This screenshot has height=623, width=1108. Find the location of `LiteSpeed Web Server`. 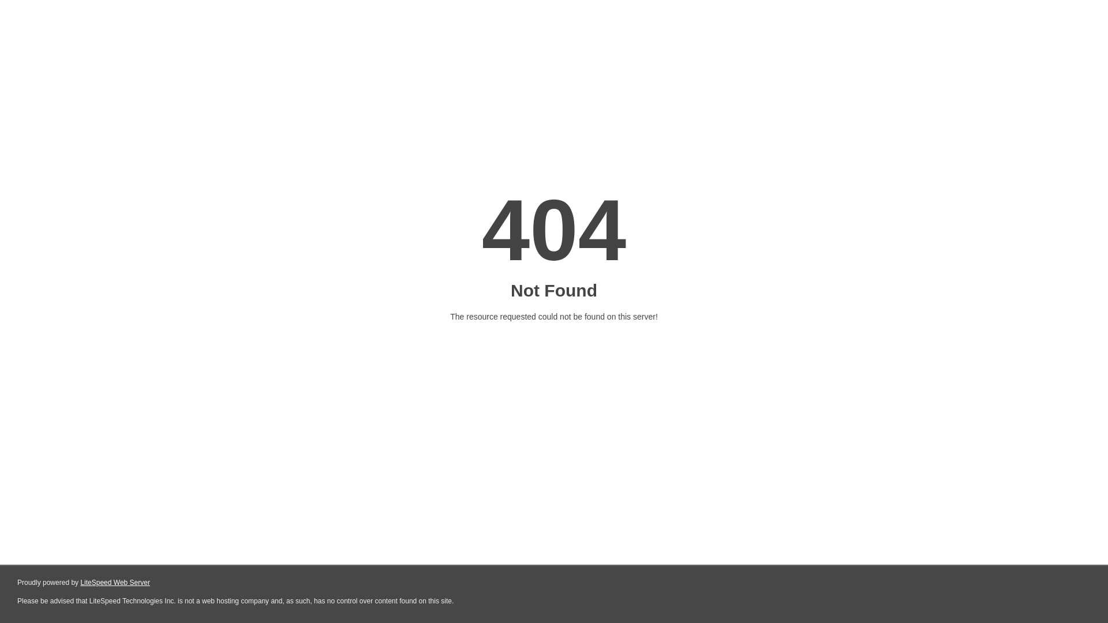

LiteSpeed Web Server is located at coordinates (115, 583).